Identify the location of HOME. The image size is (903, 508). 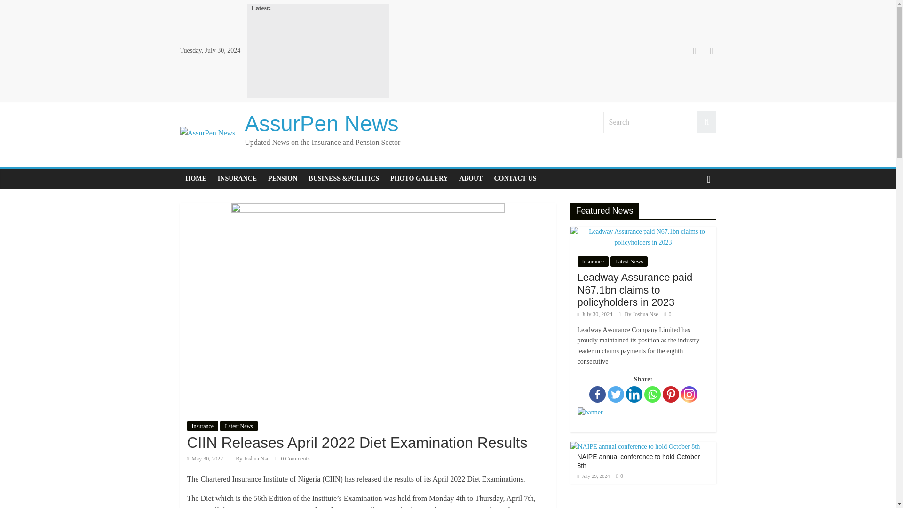
(196, 178).